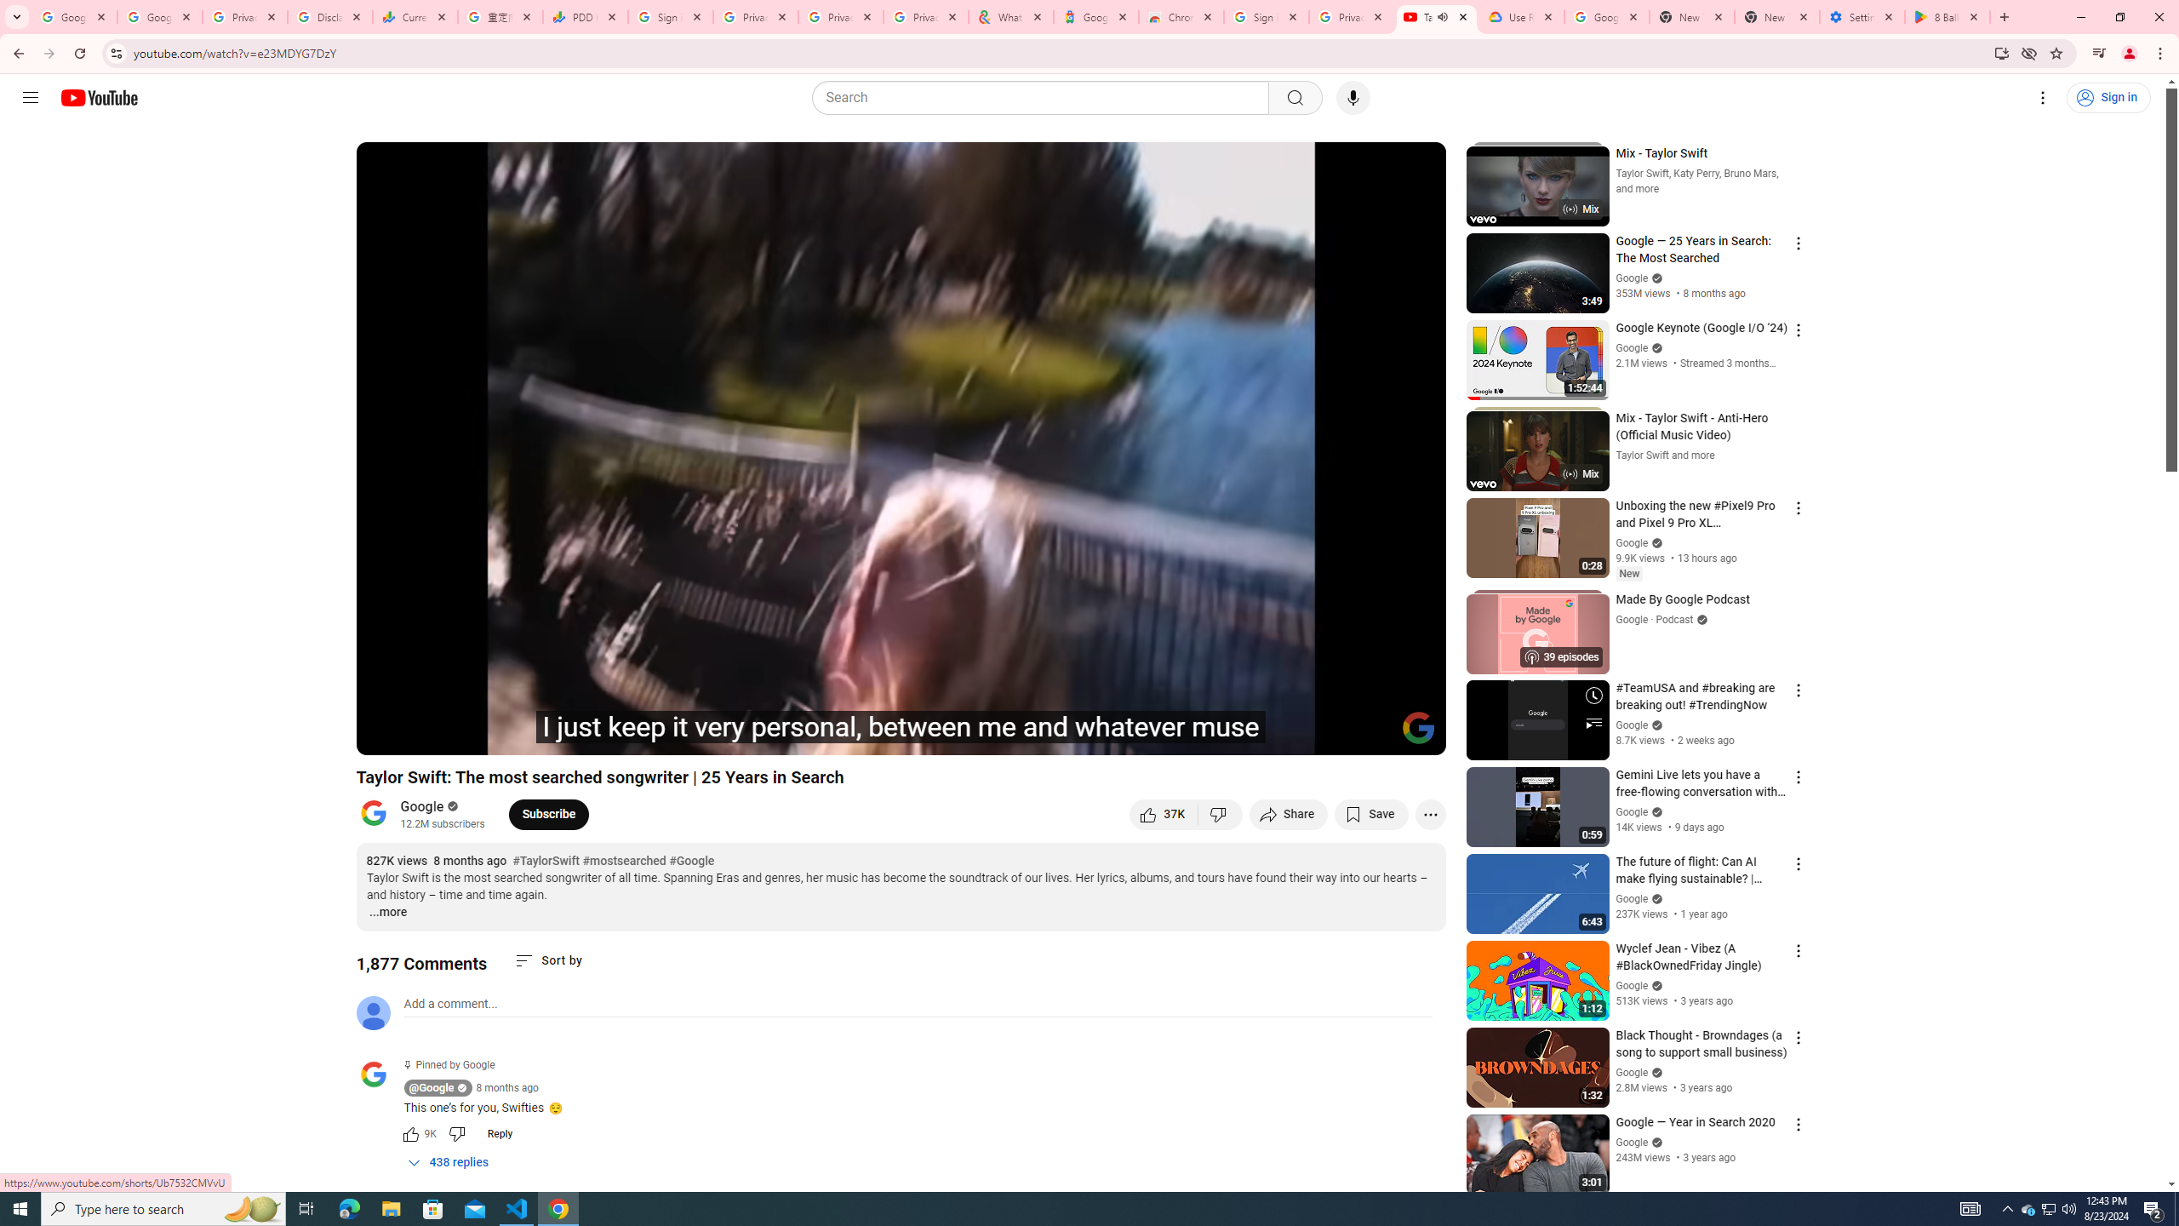 This screenshot has height=1226, width=2179. What do you see at coordinates (1370, 814) in the screenshot?
I see `Save to playlist` at bounding box center [1370, 814].